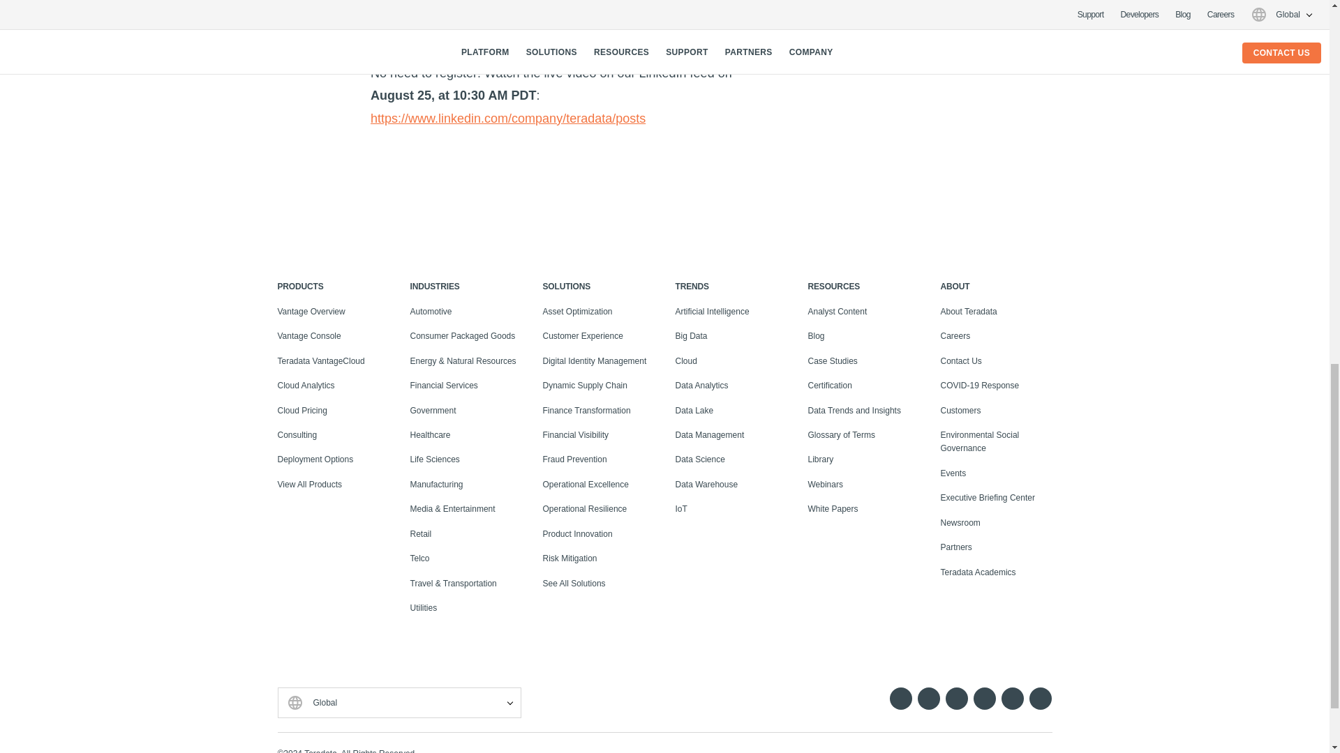 This screenshot has width=1340, height=753. Describe the element at coordinates (311, 311) in the screenshot. I see `Vantage Overview` at that location.